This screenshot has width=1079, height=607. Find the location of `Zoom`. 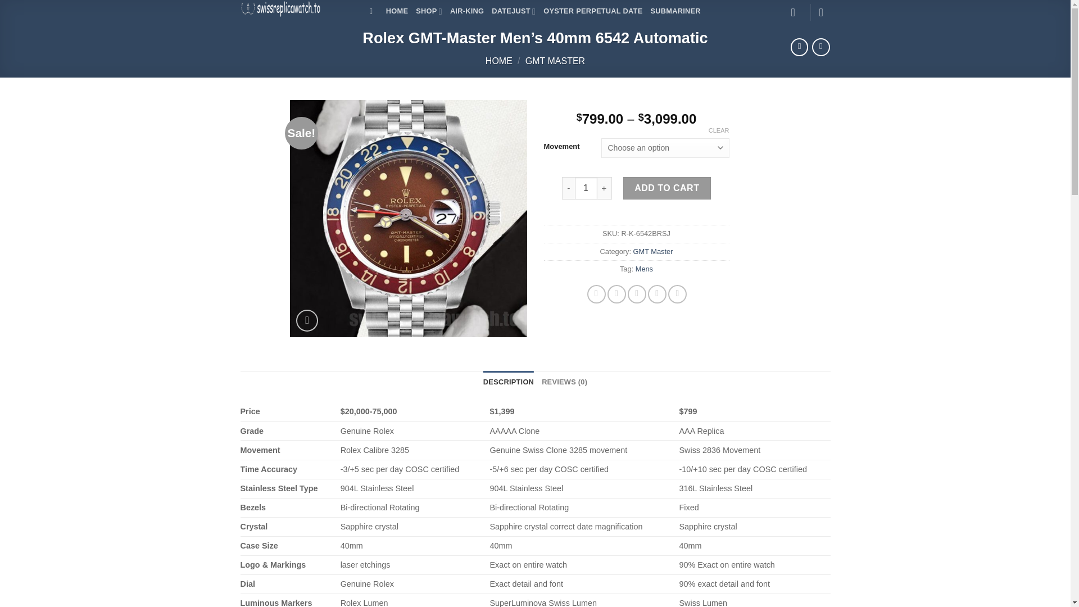

Zoom is located at coordinates (307, 320).